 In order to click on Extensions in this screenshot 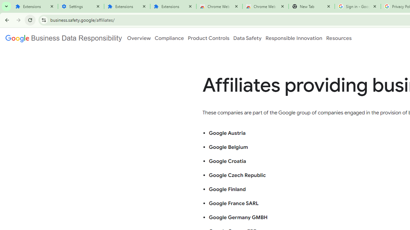, I will do `click(173, 6)`.